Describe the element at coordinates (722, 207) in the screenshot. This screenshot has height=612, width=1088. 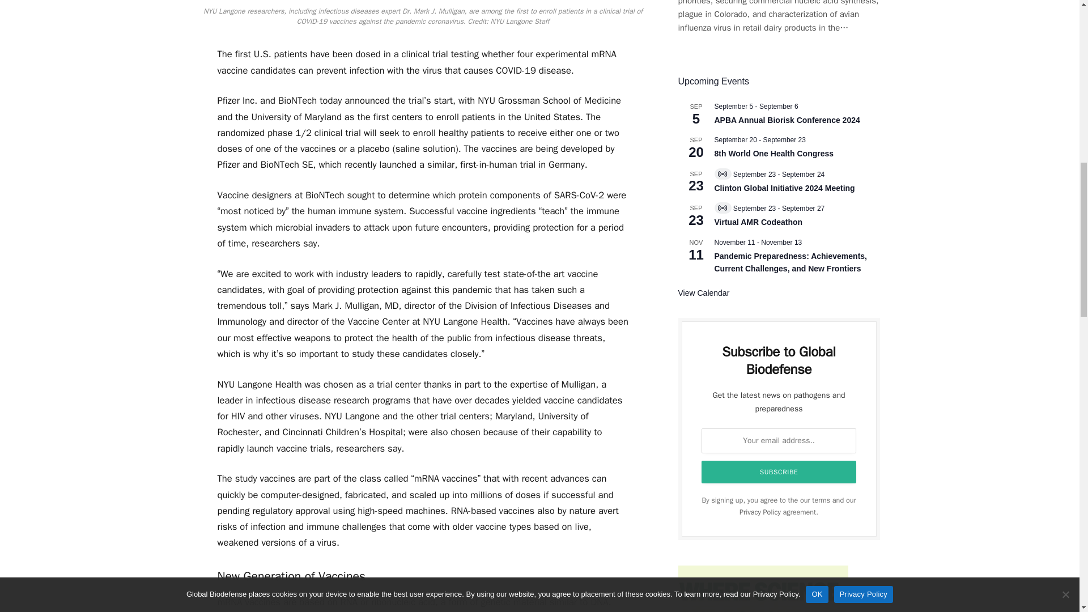
I see `Virtual Event` at that location.